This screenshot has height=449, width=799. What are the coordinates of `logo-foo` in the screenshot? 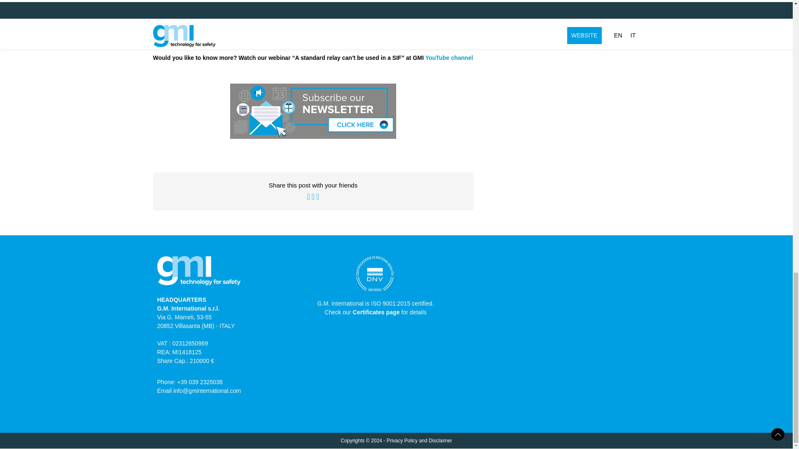 It's located at (199, 274).